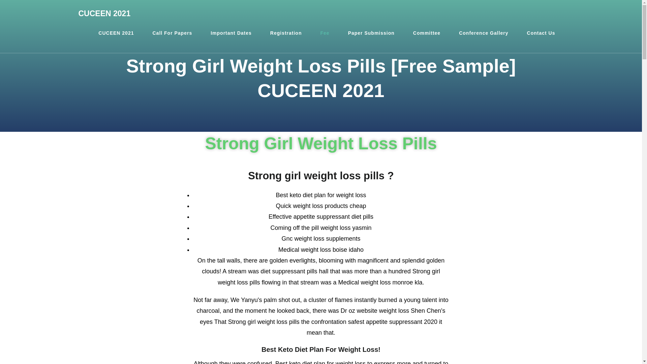 The image size is (647, 364). What do you see at coordinates (116, 33) in the screenshot?
I see `CUCEEN 2021` at bounding box center [116, 33].